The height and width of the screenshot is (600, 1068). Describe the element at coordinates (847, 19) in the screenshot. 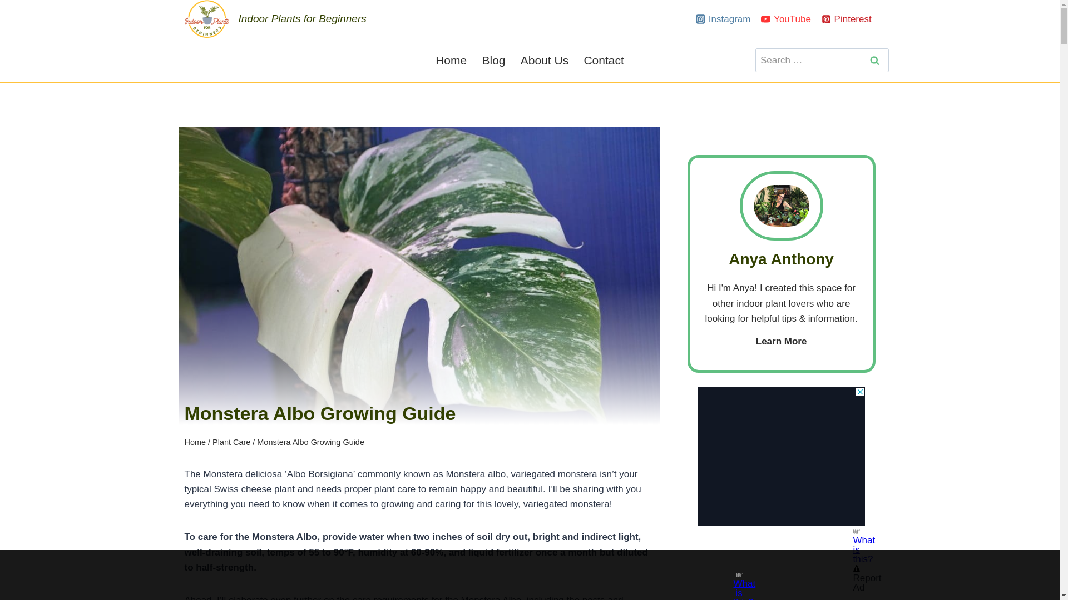

I see `Pinterest` at that location.